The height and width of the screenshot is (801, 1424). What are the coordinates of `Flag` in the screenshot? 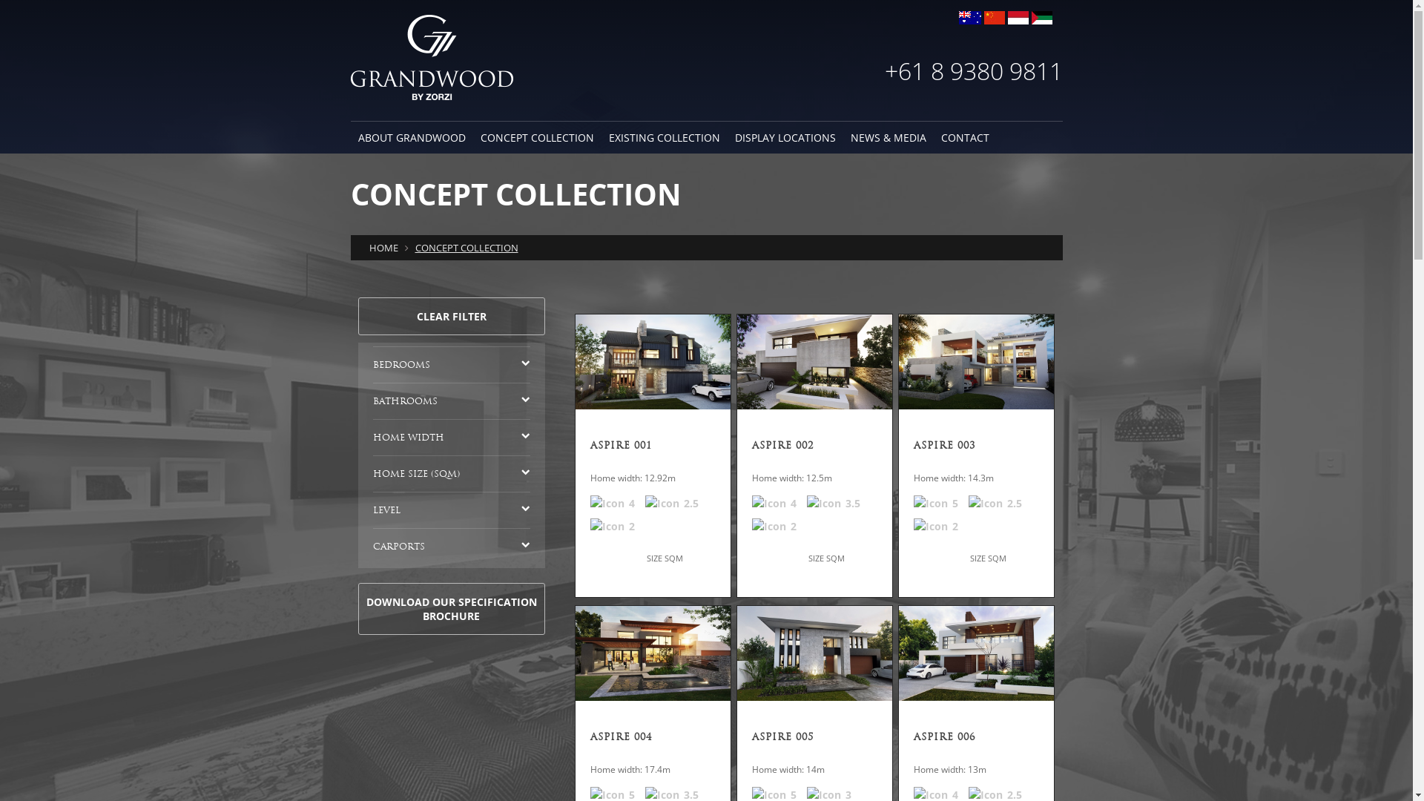 It's located at (1018, 18).